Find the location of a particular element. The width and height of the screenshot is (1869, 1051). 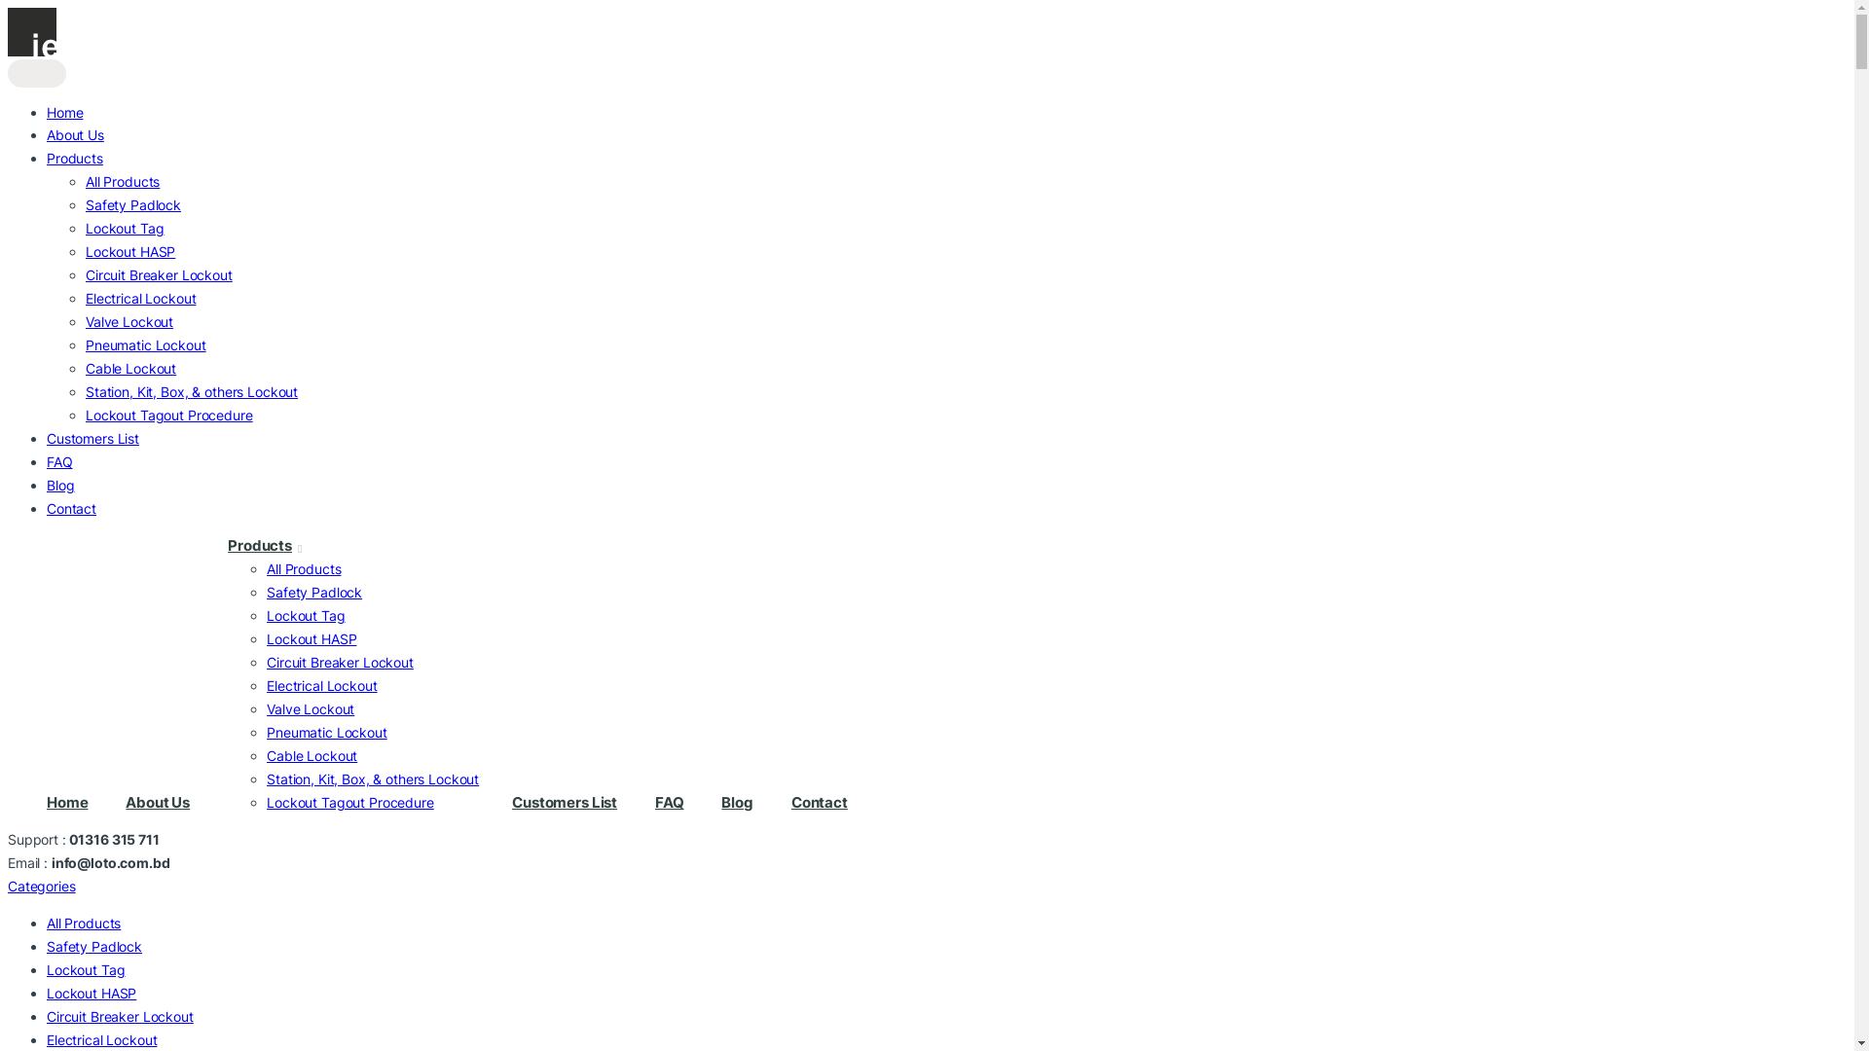

Safety Padlock is located at coordinates (133, 204).